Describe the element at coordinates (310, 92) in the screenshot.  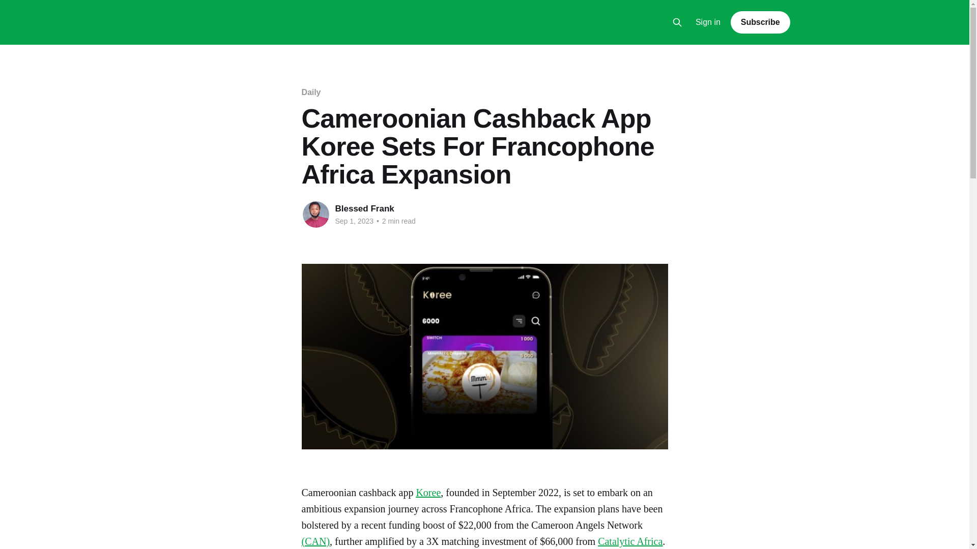
I see `Daily` at that location.